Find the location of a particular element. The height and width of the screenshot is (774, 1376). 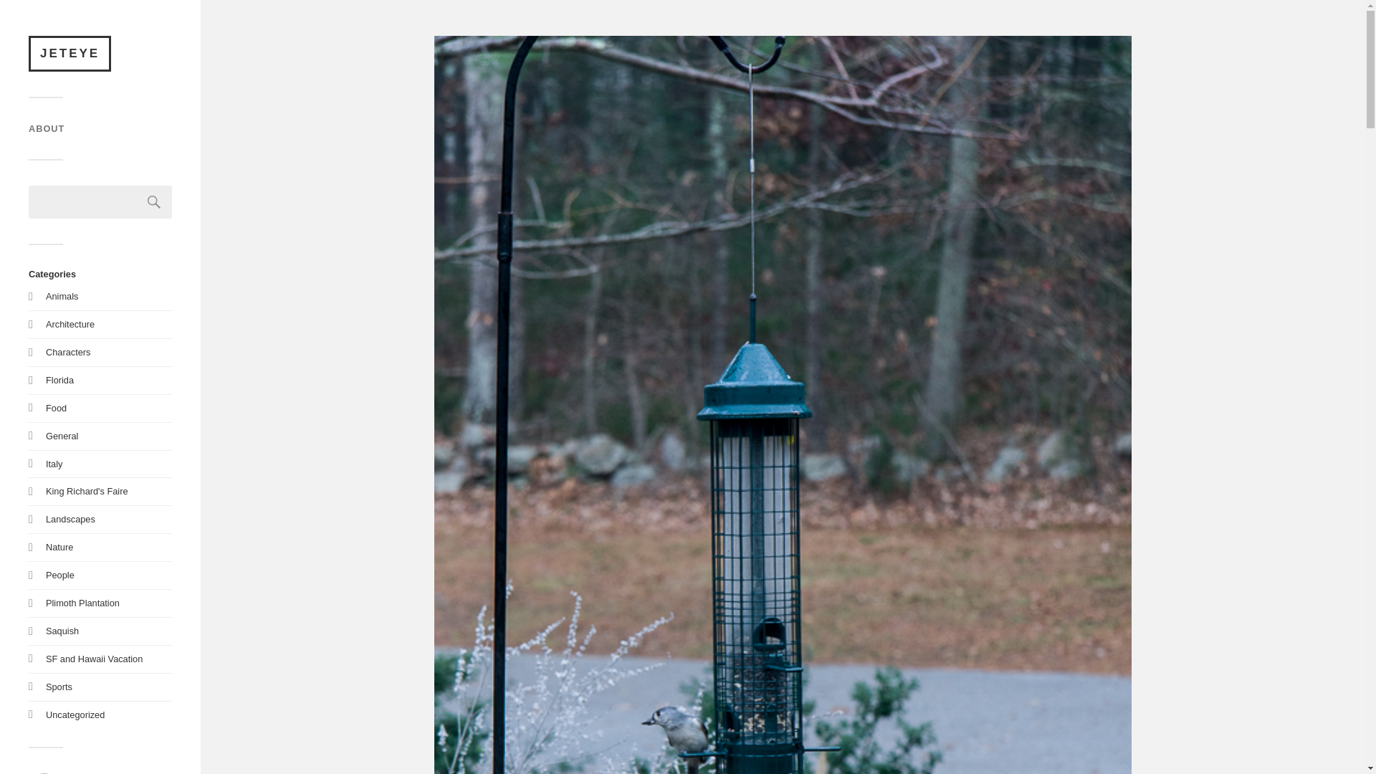

Animals is located at coordinates (62, 297).